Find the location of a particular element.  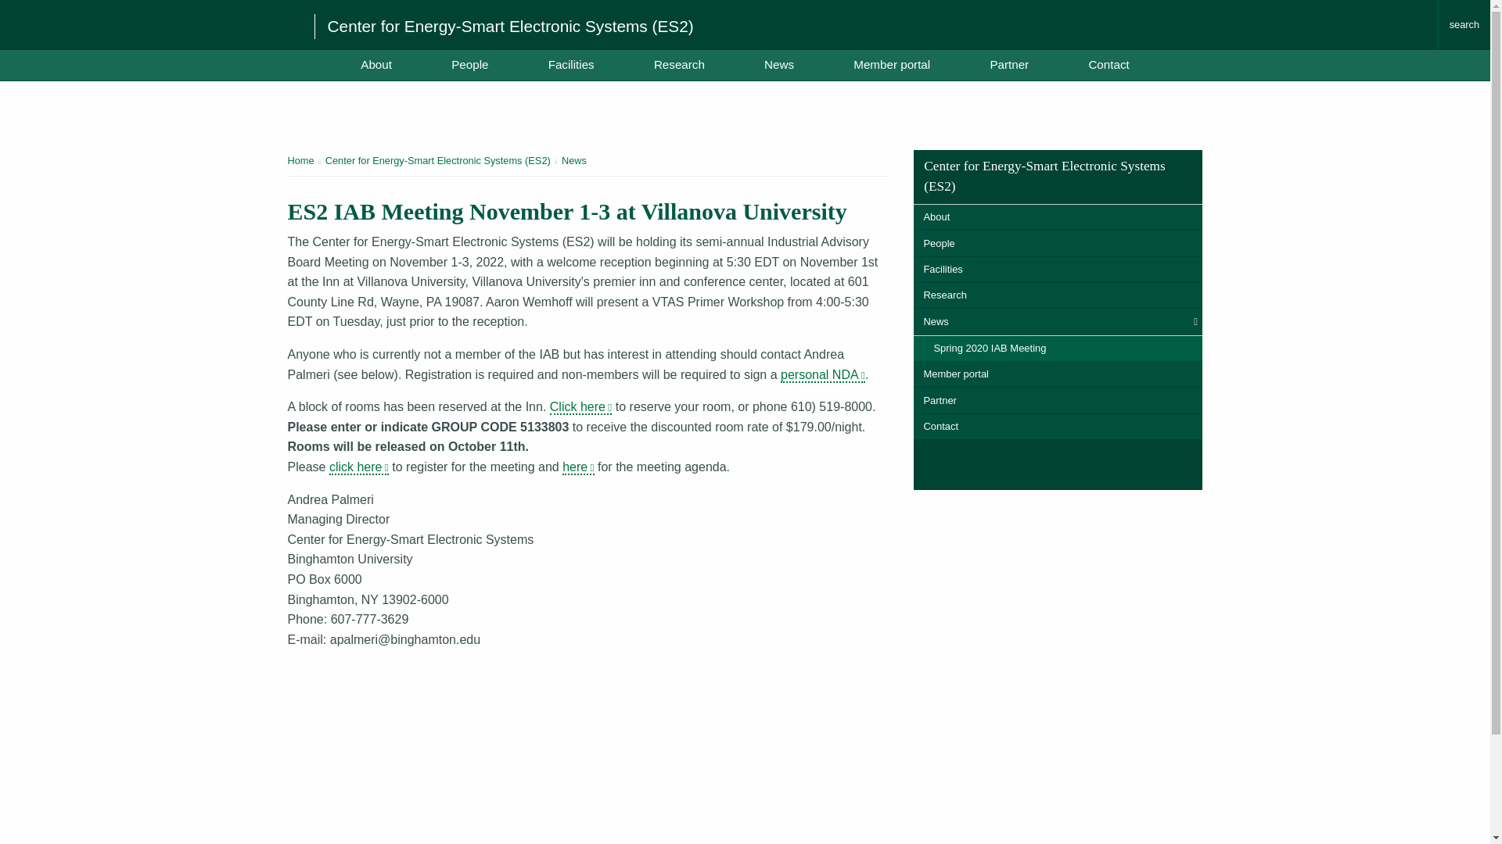

People is located at coordinates (1058, 243).